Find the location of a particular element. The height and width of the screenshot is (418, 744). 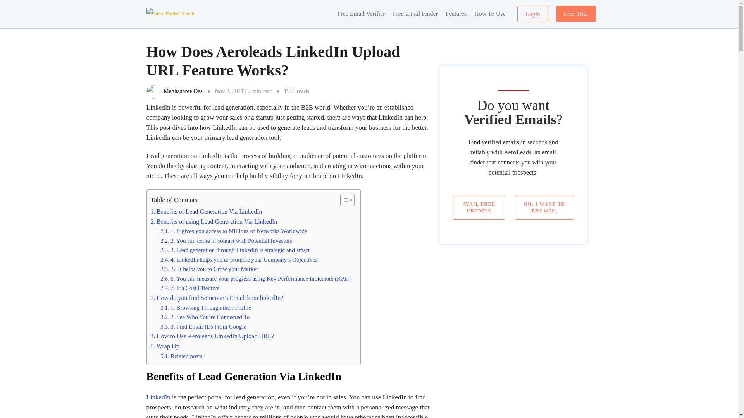

Meghashree Das is located at coordinates (183, 91).